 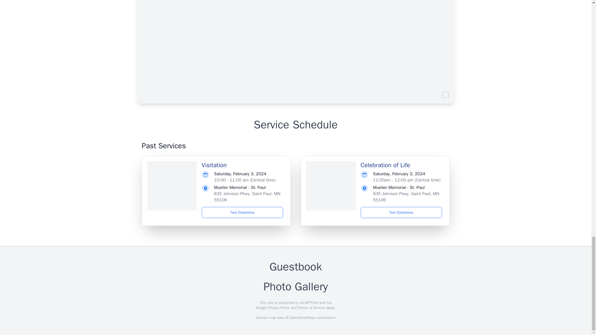 What do you see at coordinates (401, 212) in the screenshot?
I see `Text Directions` at bounding box center [401, 212].